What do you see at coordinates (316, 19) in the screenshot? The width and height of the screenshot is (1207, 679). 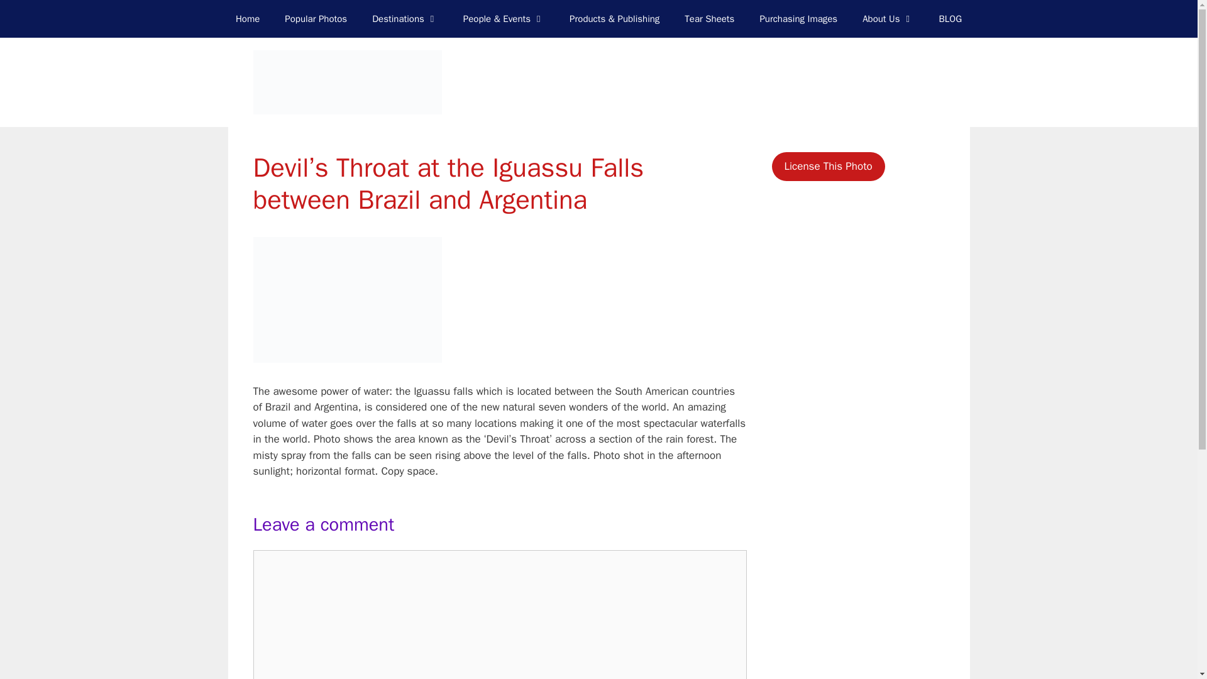 I see `Popular Photos` at bounding box center [316, 19].